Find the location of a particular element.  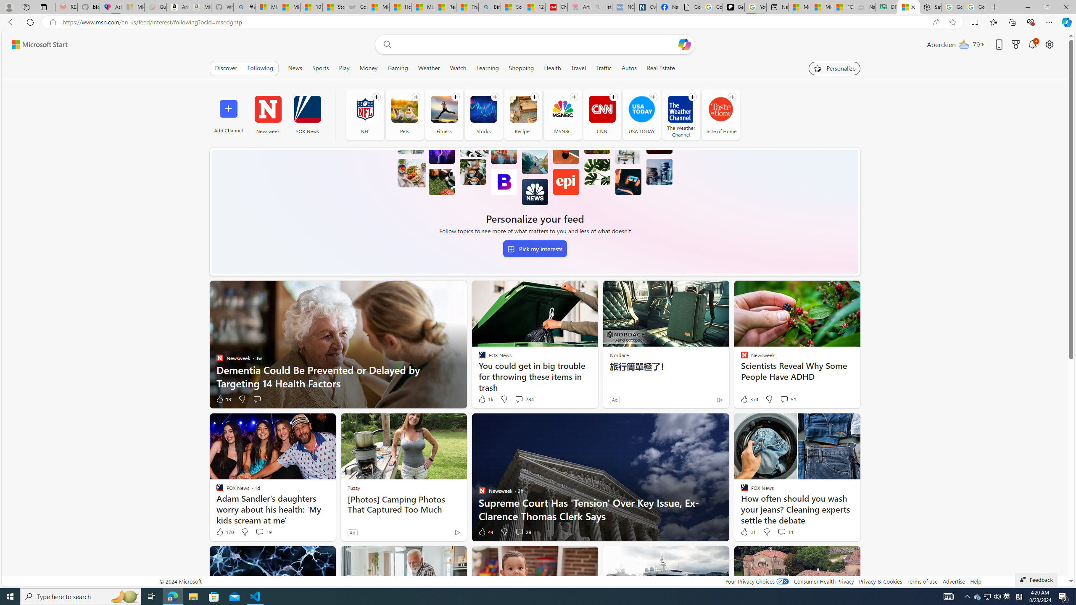

Travel is located at coordinates (579, 68).